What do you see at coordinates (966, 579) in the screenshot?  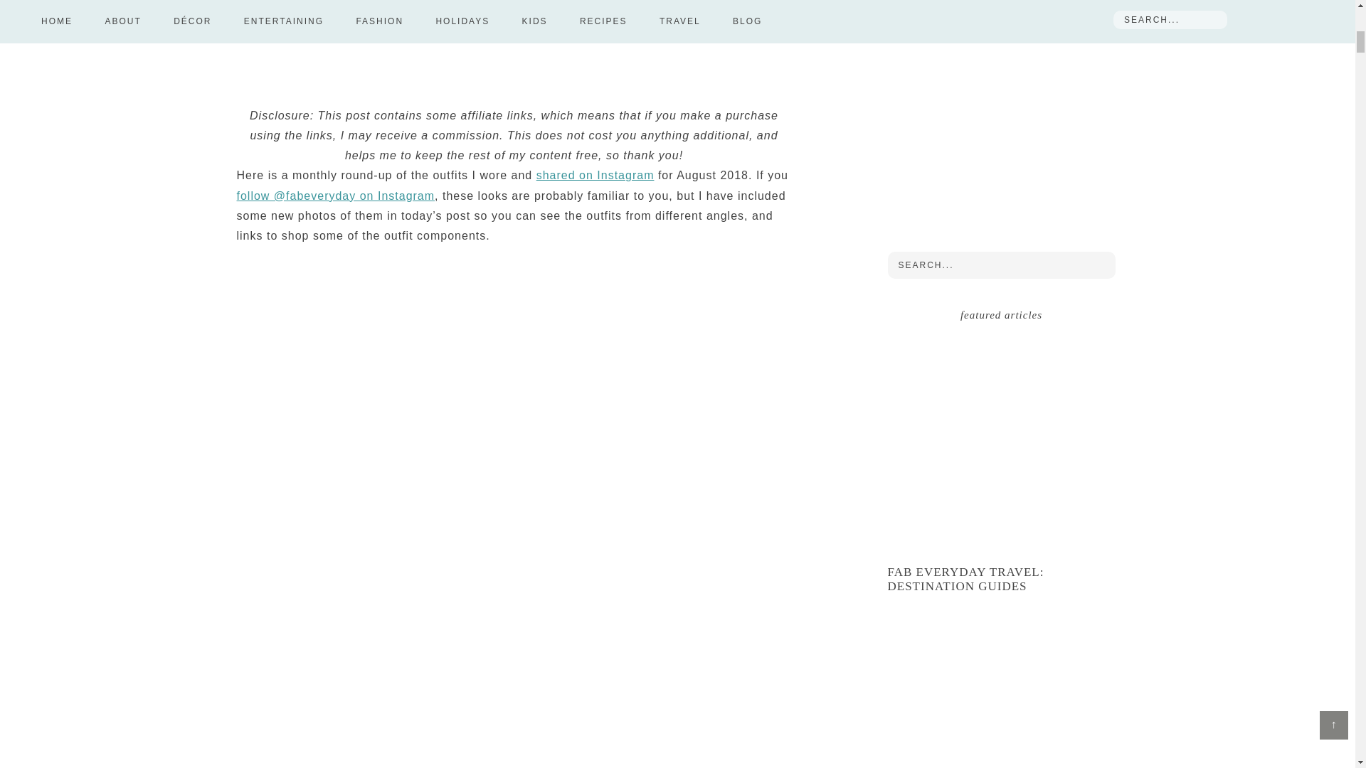 I see `Fab Everyday Travel: Destination Guides` at bounding box center [966, 579].